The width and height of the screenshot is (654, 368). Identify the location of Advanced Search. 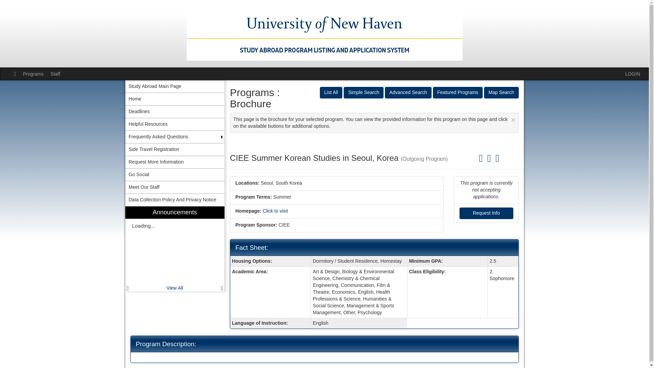
(408, 93).